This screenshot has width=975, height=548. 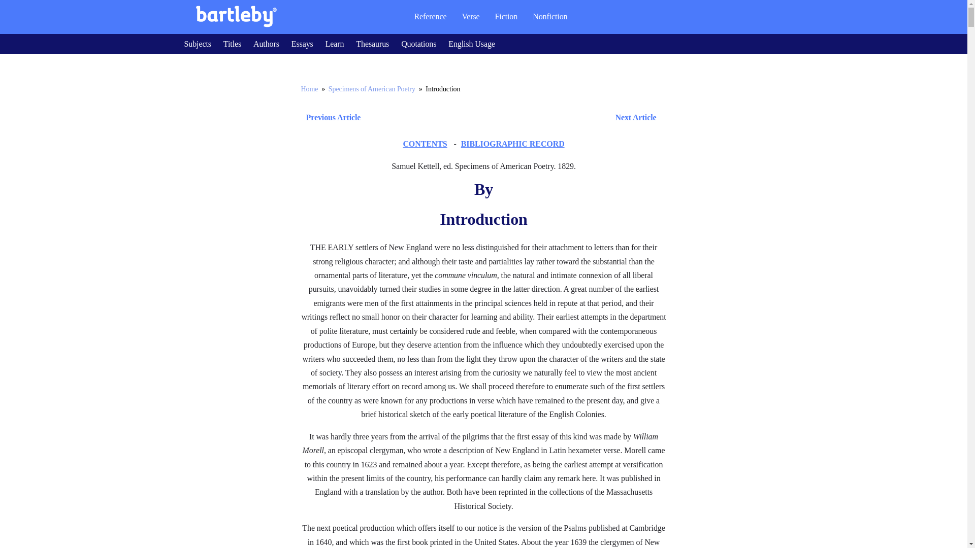 I want to click on Authors, so click(x=266, y=44).